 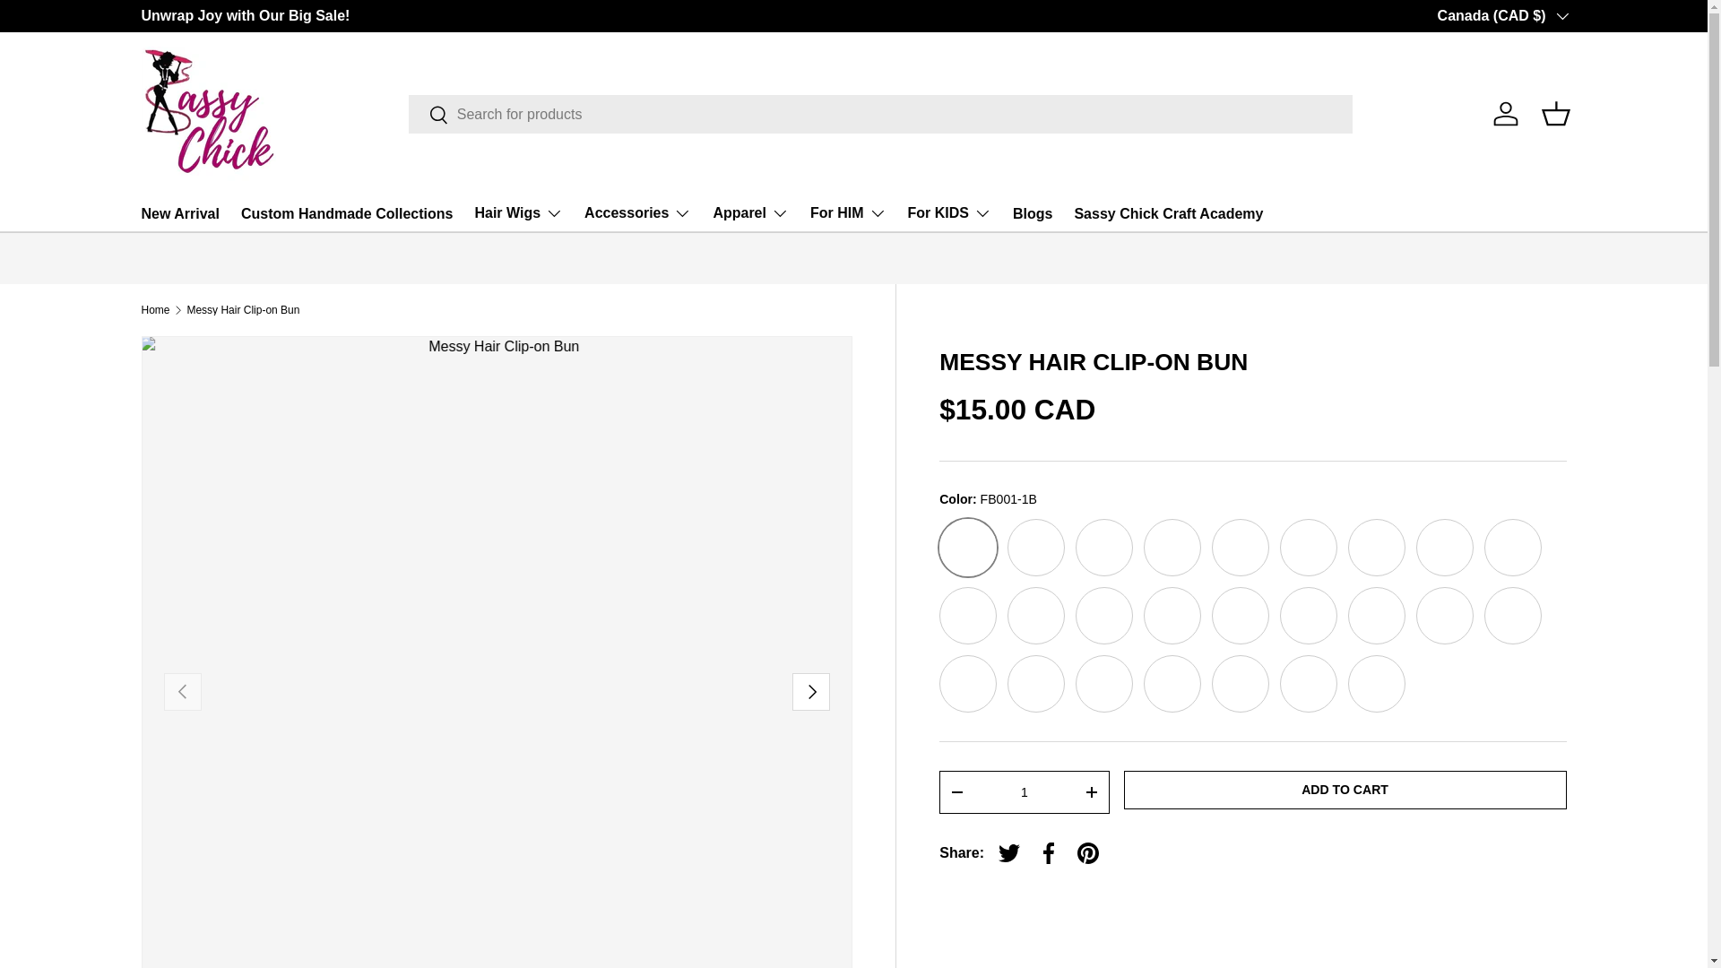 What do you see at coordinates (346, 213) in the screenshot?
I see `Custom Handmade Collections` at bounding box center [346, 213].